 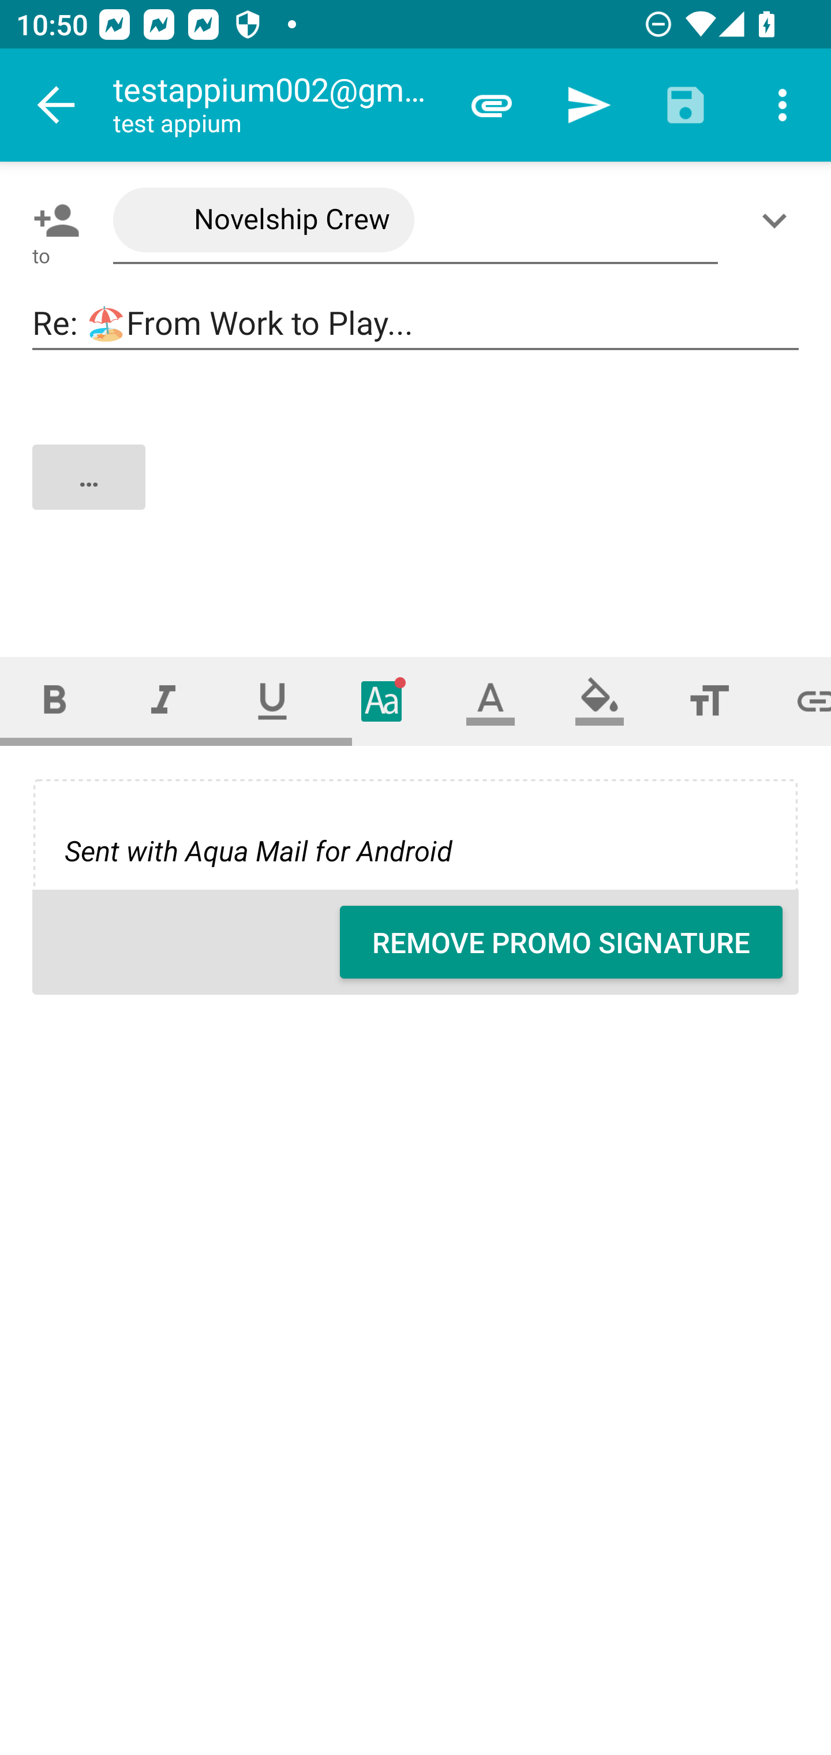 I want to click on 
…
, so click(x=417, y=495).